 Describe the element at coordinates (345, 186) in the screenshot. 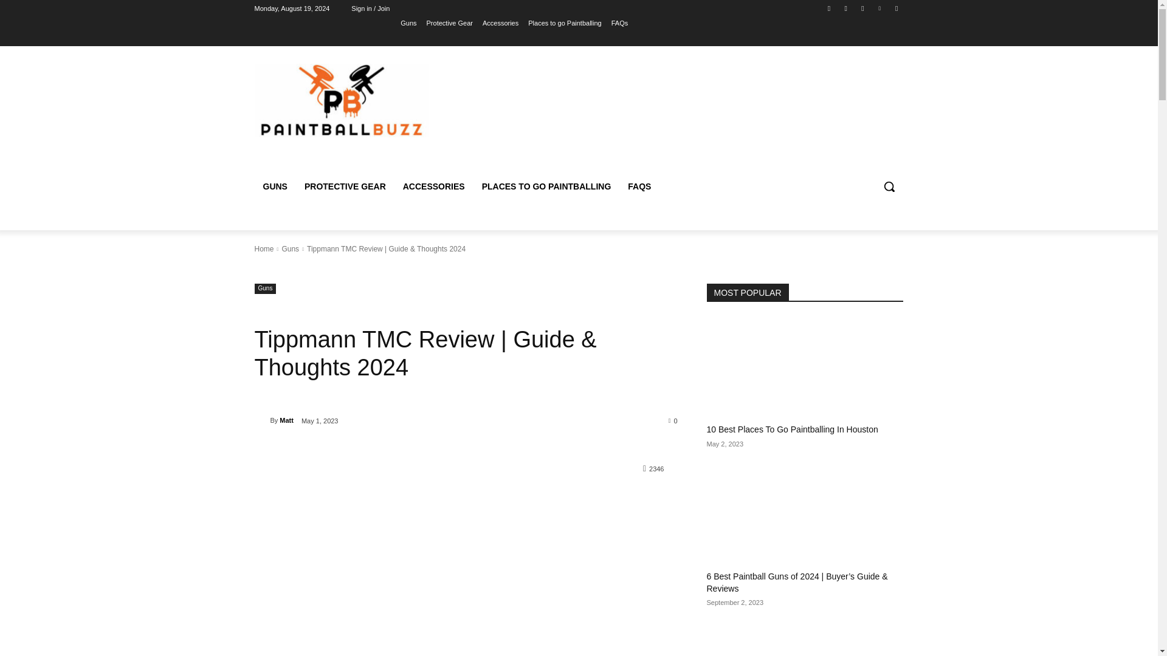

I see `PROTECTIVE GEAR` at that location.